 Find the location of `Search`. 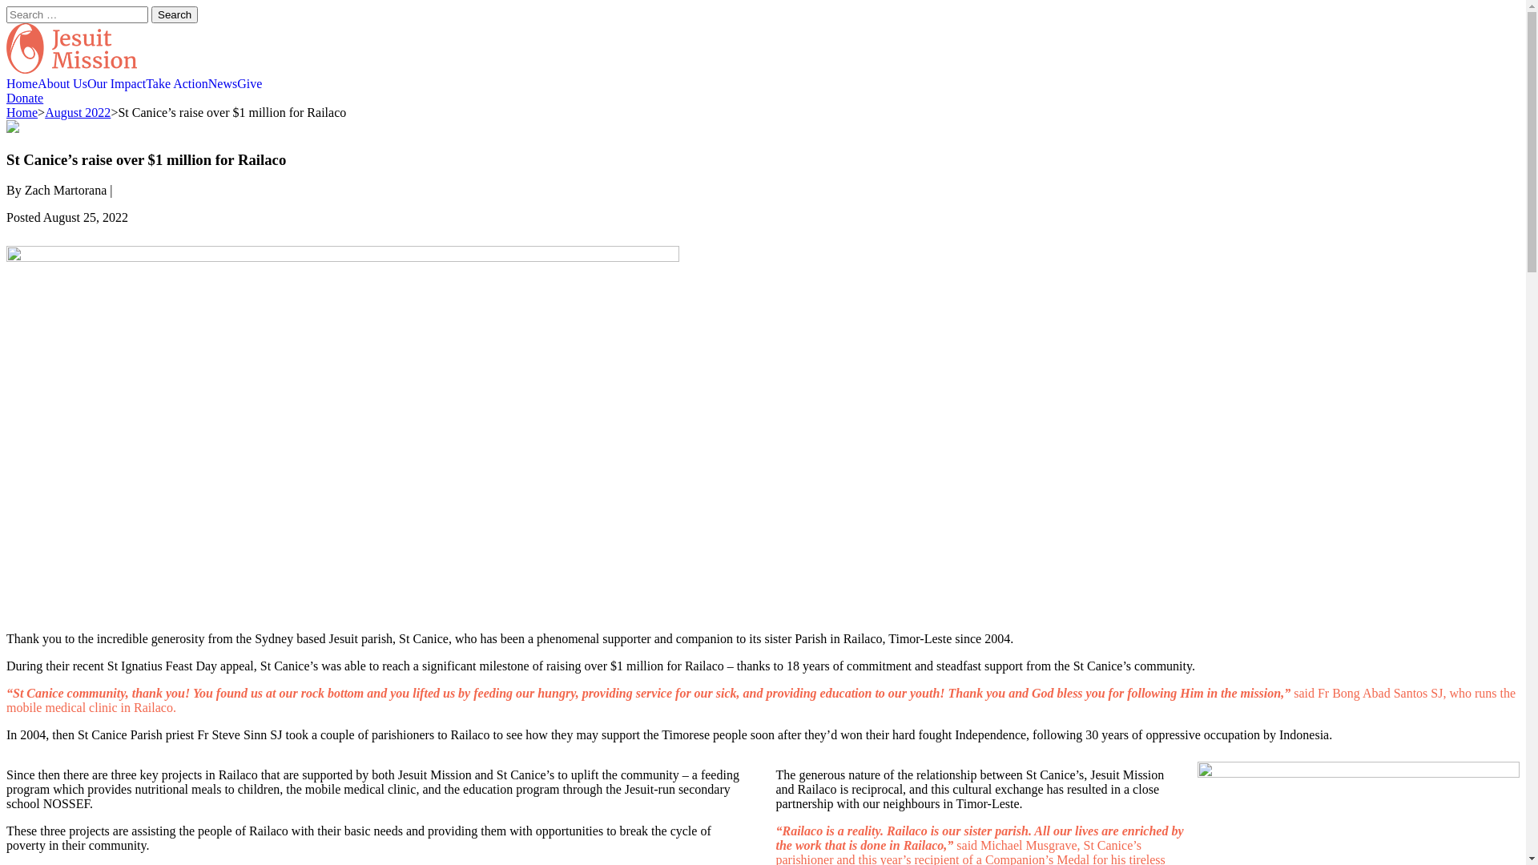

Search is located at coordinates (175, 14).